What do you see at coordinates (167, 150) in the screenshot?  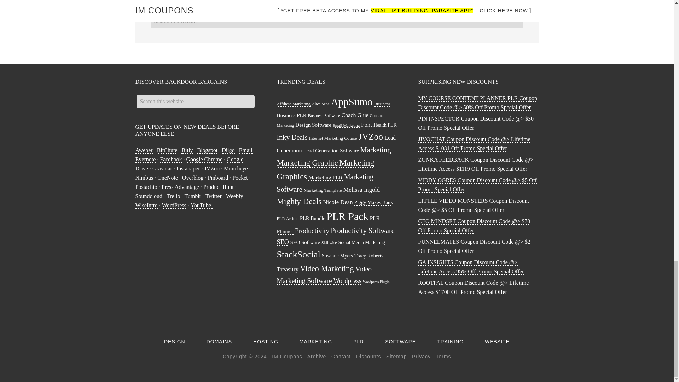 I see `BitChute` at bounding box center [167, 150].